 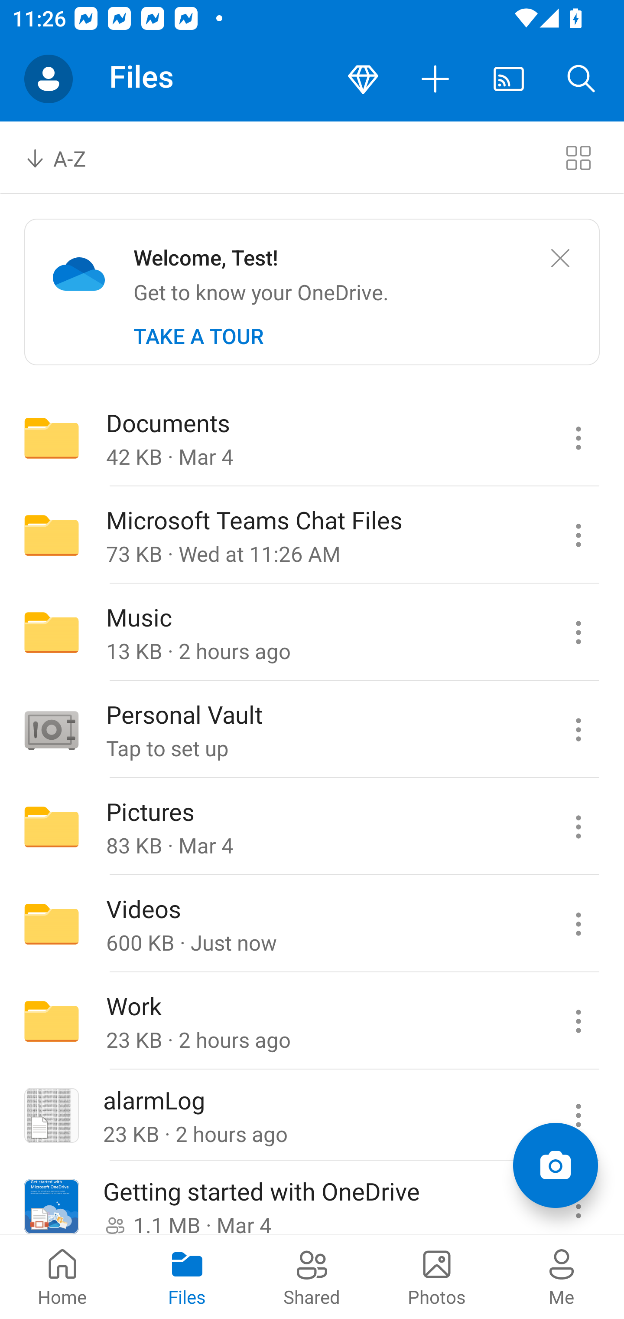 I want to click on Account switcher, so click(x=49, y=79).